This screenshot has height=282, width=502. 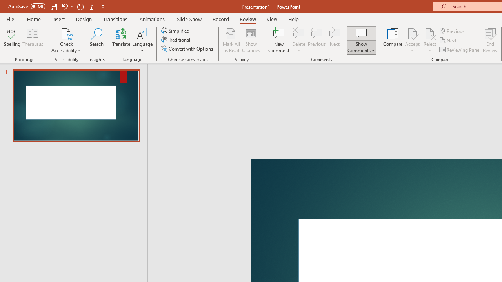 What do you see at coordinates (226, 63) in the screenshot?
I see `3D Models` at bounding box center [226, 63].